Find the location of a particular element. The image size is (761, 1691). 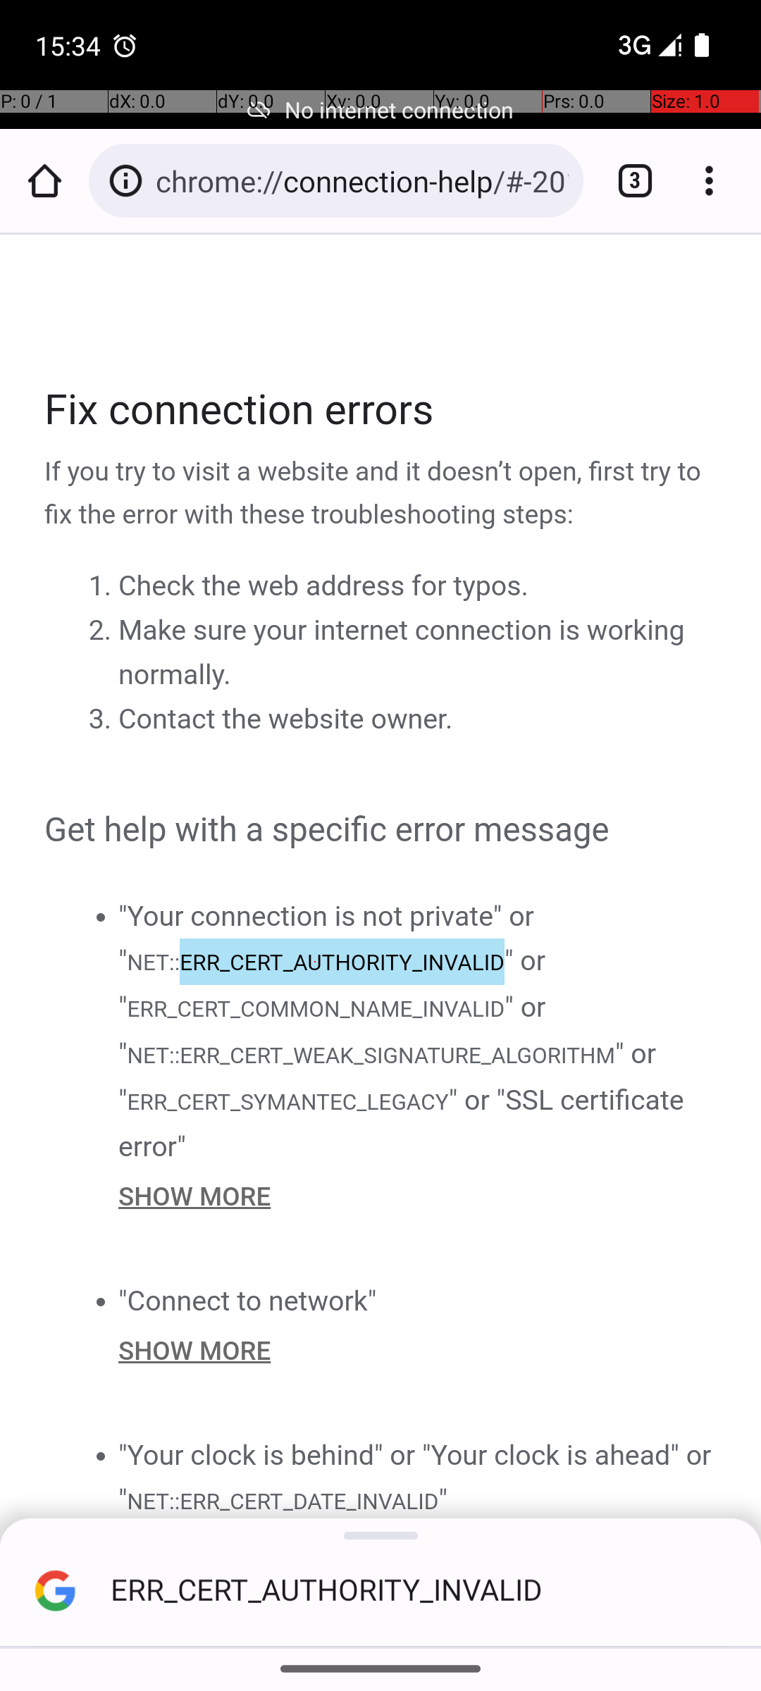

ERR_CERT_COMMON_NAME_INVALID is located at coordinates (316, 1009).